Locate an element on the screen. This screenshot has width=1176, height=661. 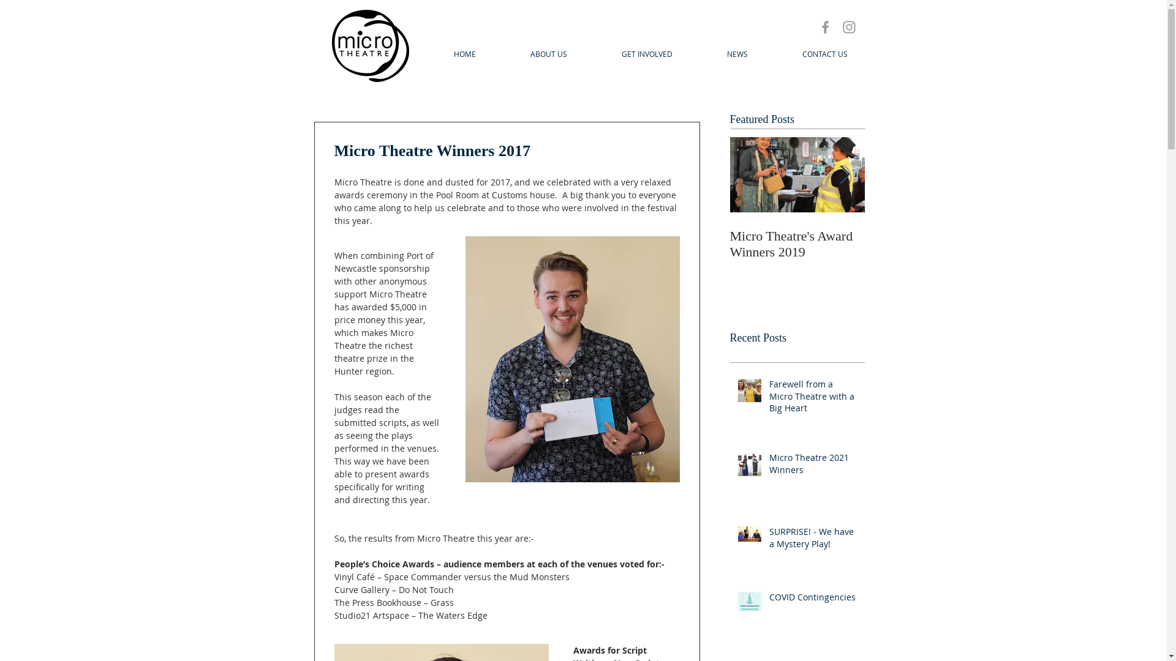
NEWS is located at coordinates (737, 54).